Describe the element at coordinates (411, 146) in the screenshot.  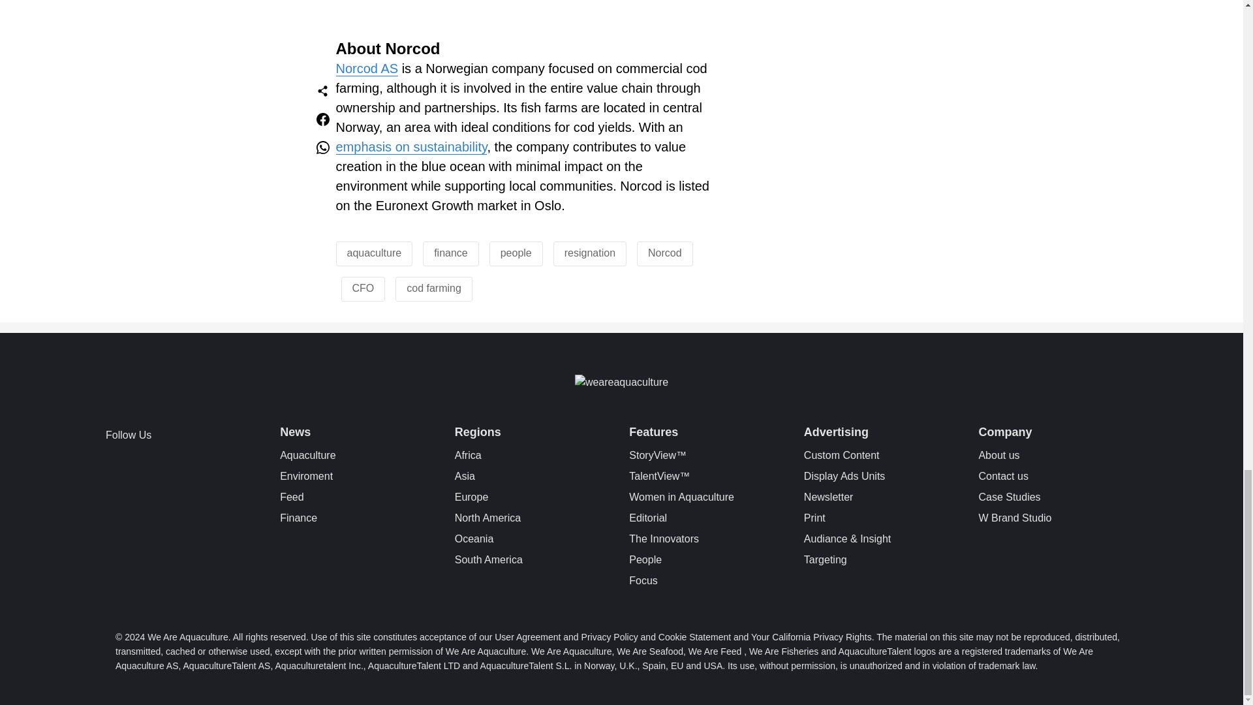
I see `emphasis on sustainability` at that location.